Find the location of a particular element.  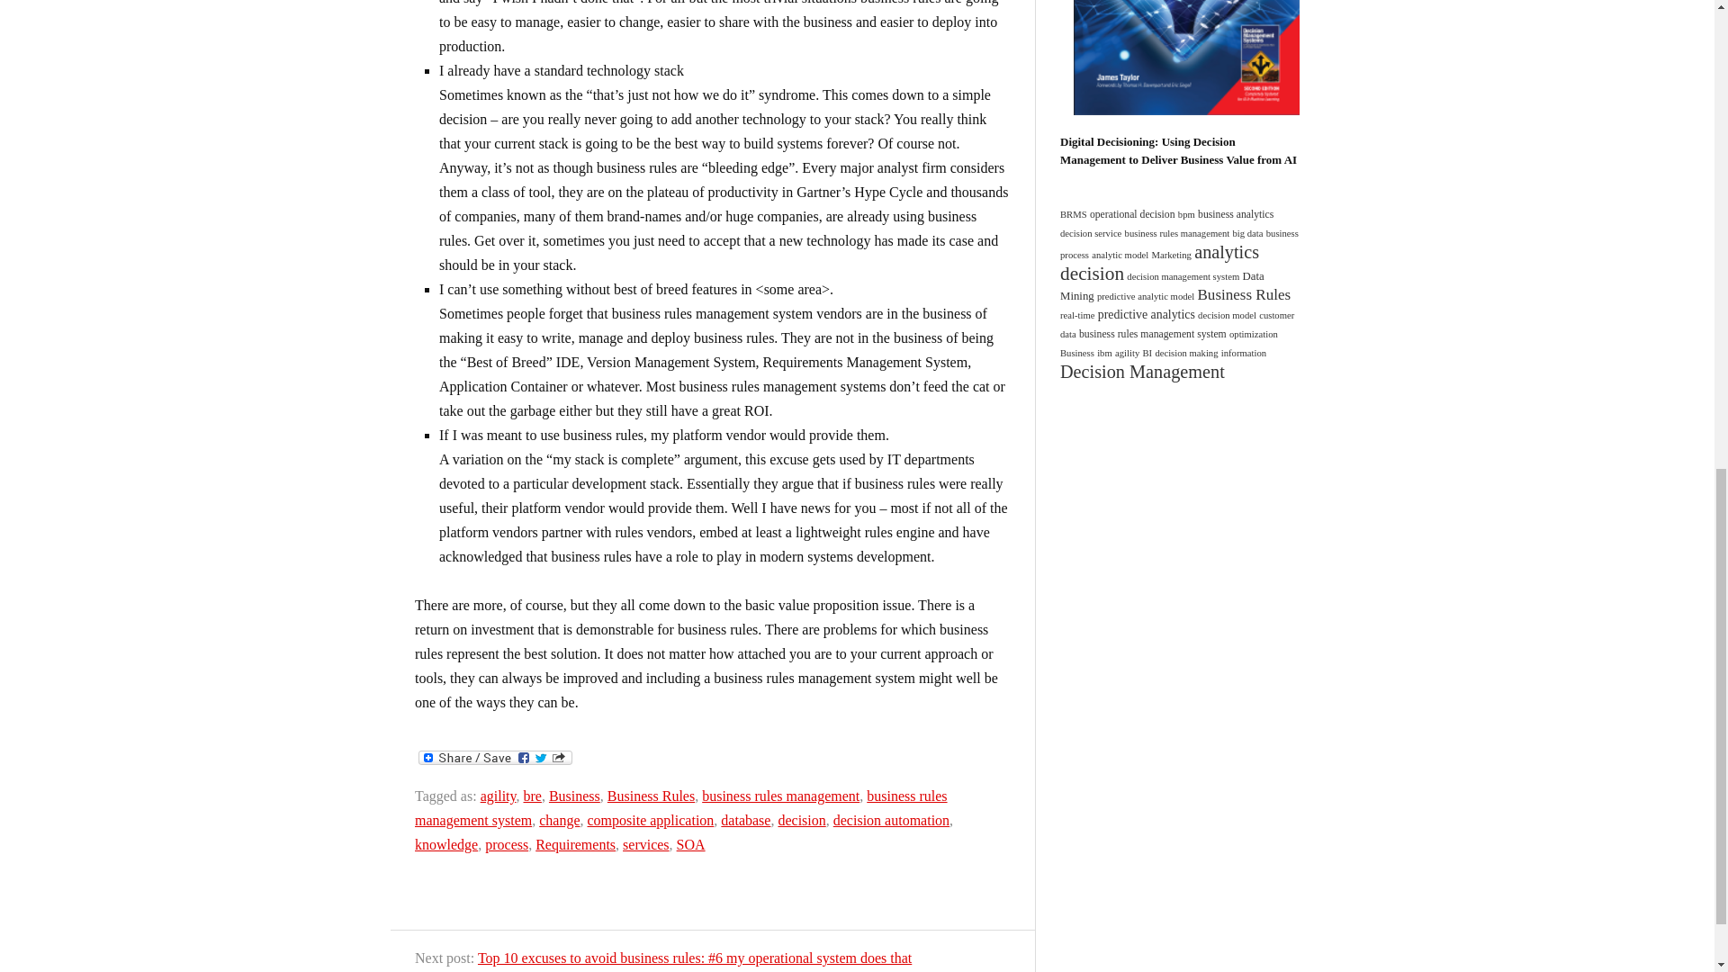

bre is located at coordinates (531, 796).